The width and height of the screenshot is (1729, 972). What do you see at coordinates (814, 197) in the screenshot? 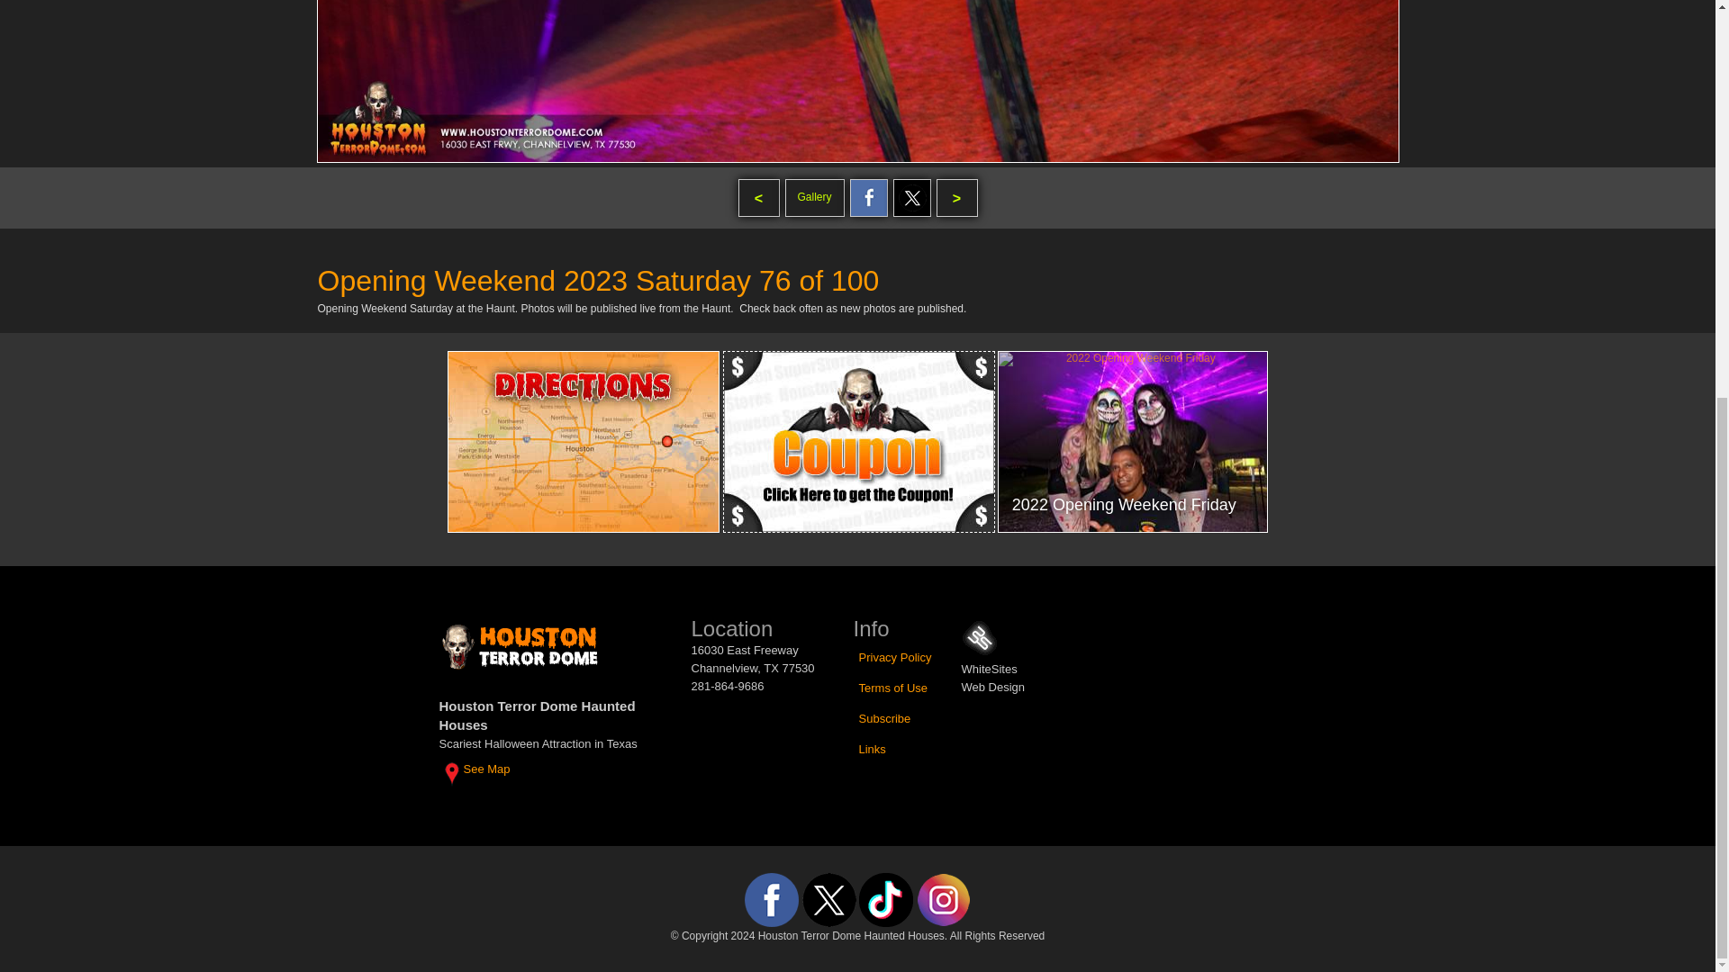
I see `Gallery` at bounding box center [814, 197].